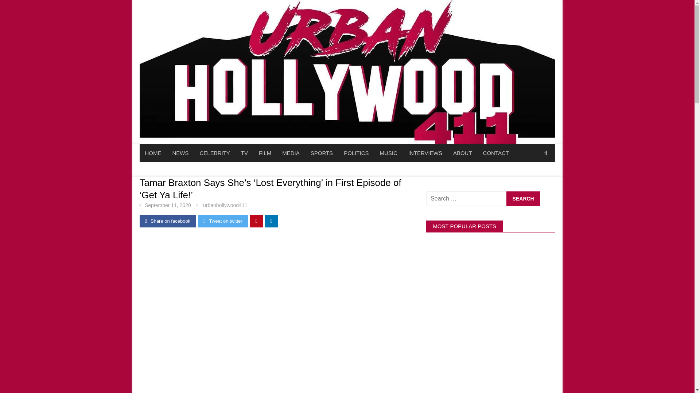 The height and width of the screenshot is (393, 700). What do you see at coordinates (214, 153) in the screenshot?
I see `CELEBRITY` at bounding box center [214, 153].